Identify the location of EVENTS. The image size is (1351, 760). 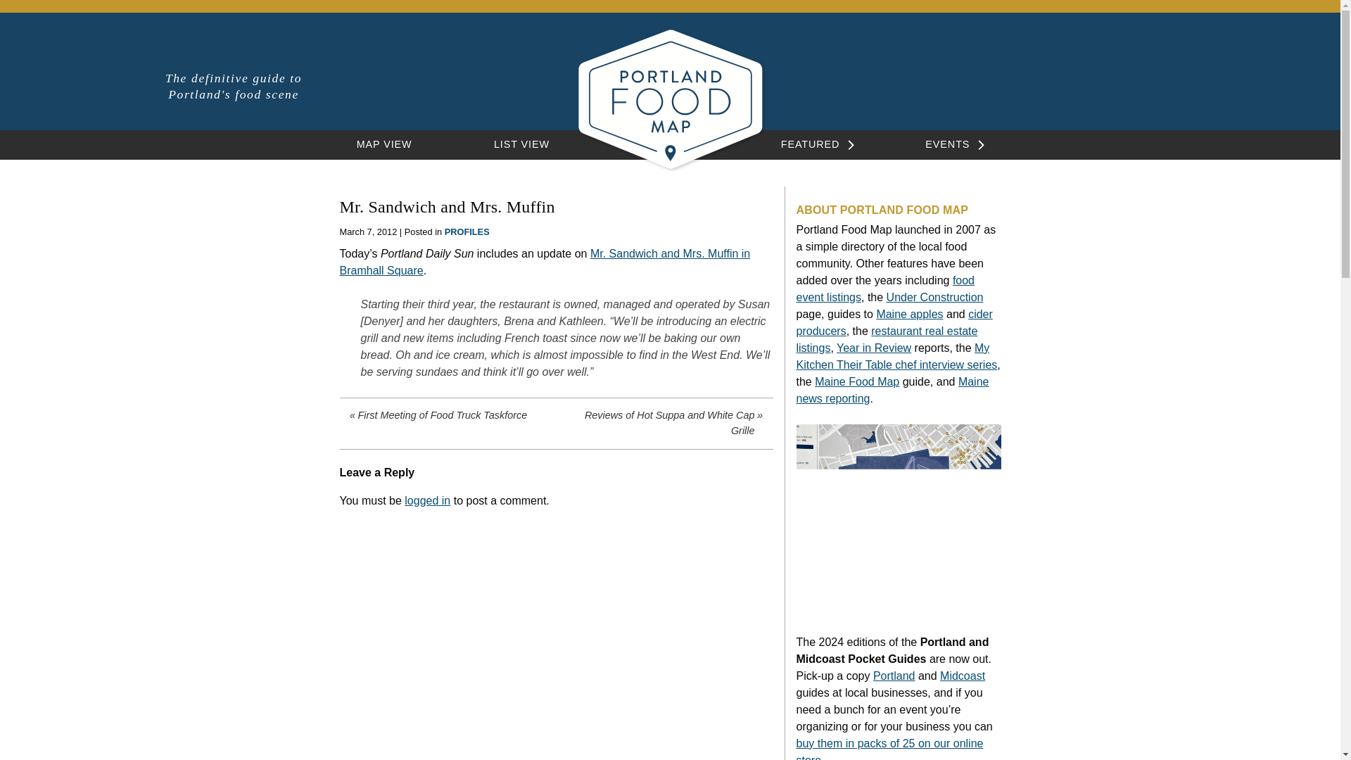
(947, 144).